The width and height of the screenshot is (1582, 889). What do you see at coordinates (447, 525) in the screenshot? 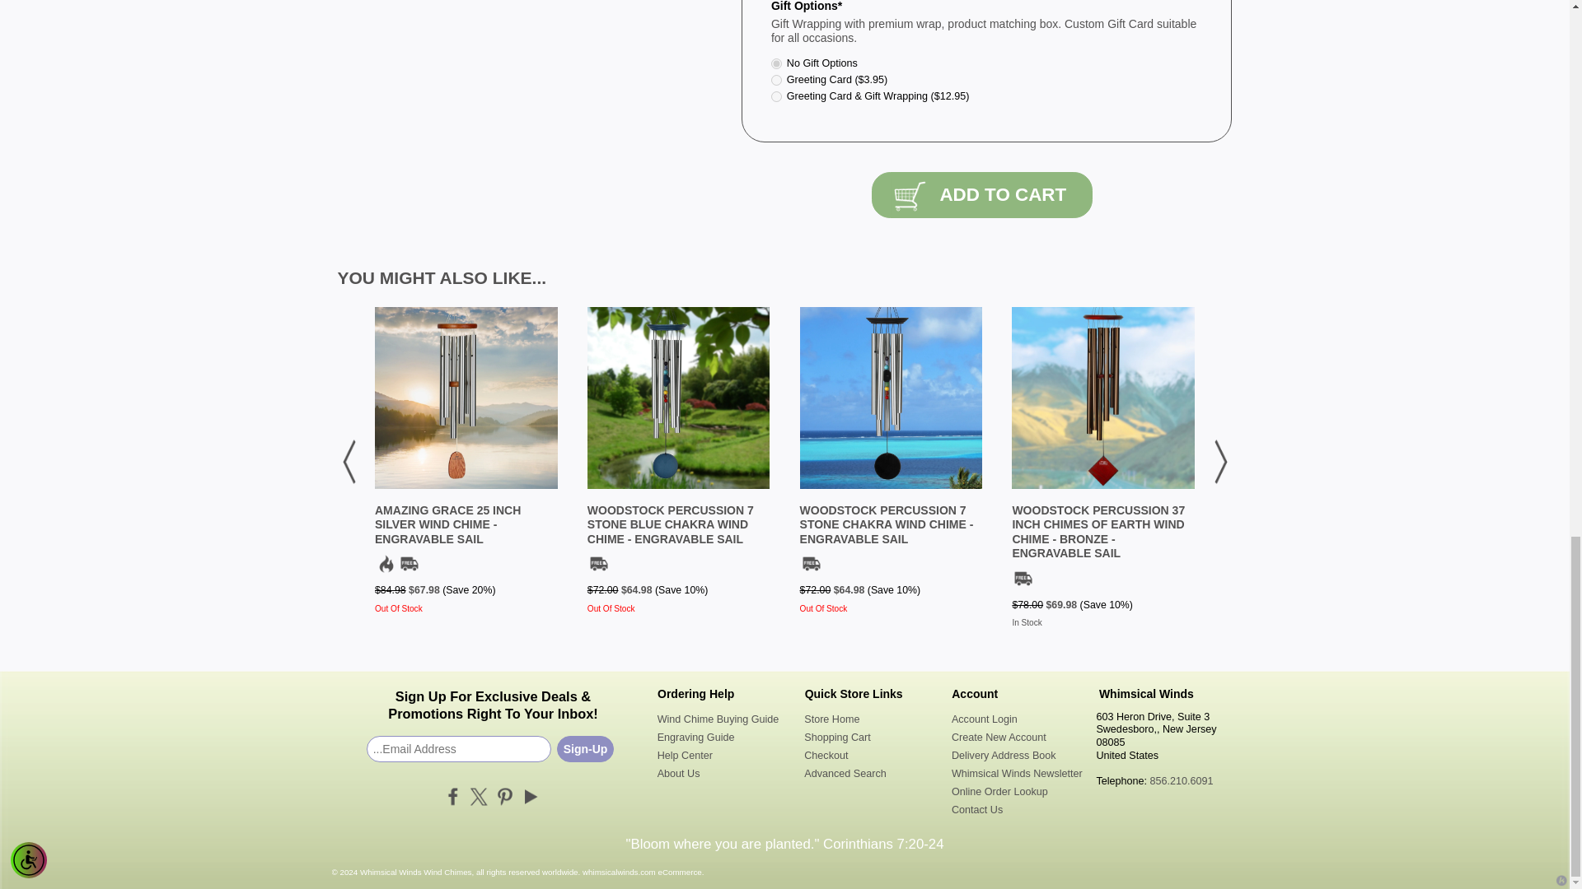
I see `Amazing Grace 25 Inch Silver Wind Chime - Engravable Sail` at bounding box center [447, 525].